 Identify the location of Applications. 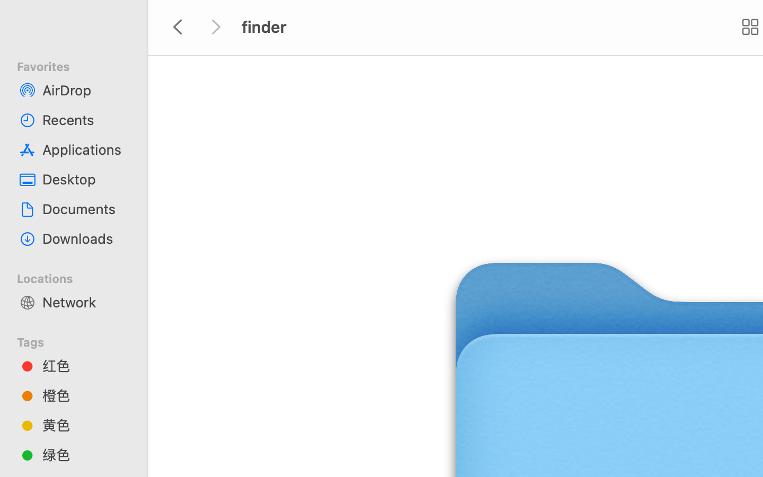
(85, 149).